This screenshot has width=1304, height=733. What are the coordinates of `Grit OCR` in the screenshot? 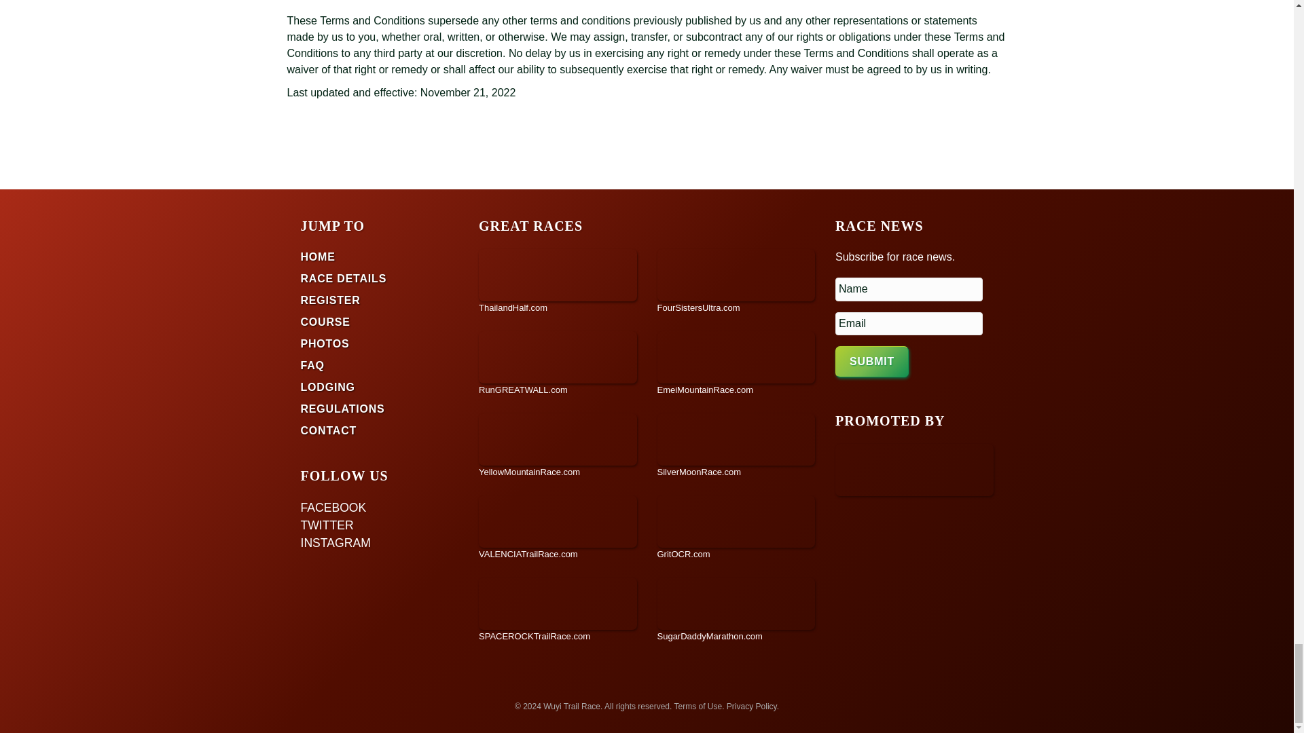 It's located at (736, 528).